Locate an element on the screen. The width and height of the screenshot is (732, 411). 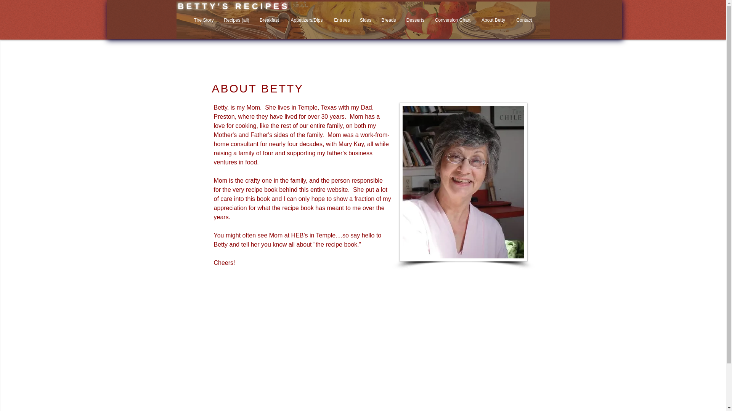
Conversion Chart is located at coordinates (453, 20).